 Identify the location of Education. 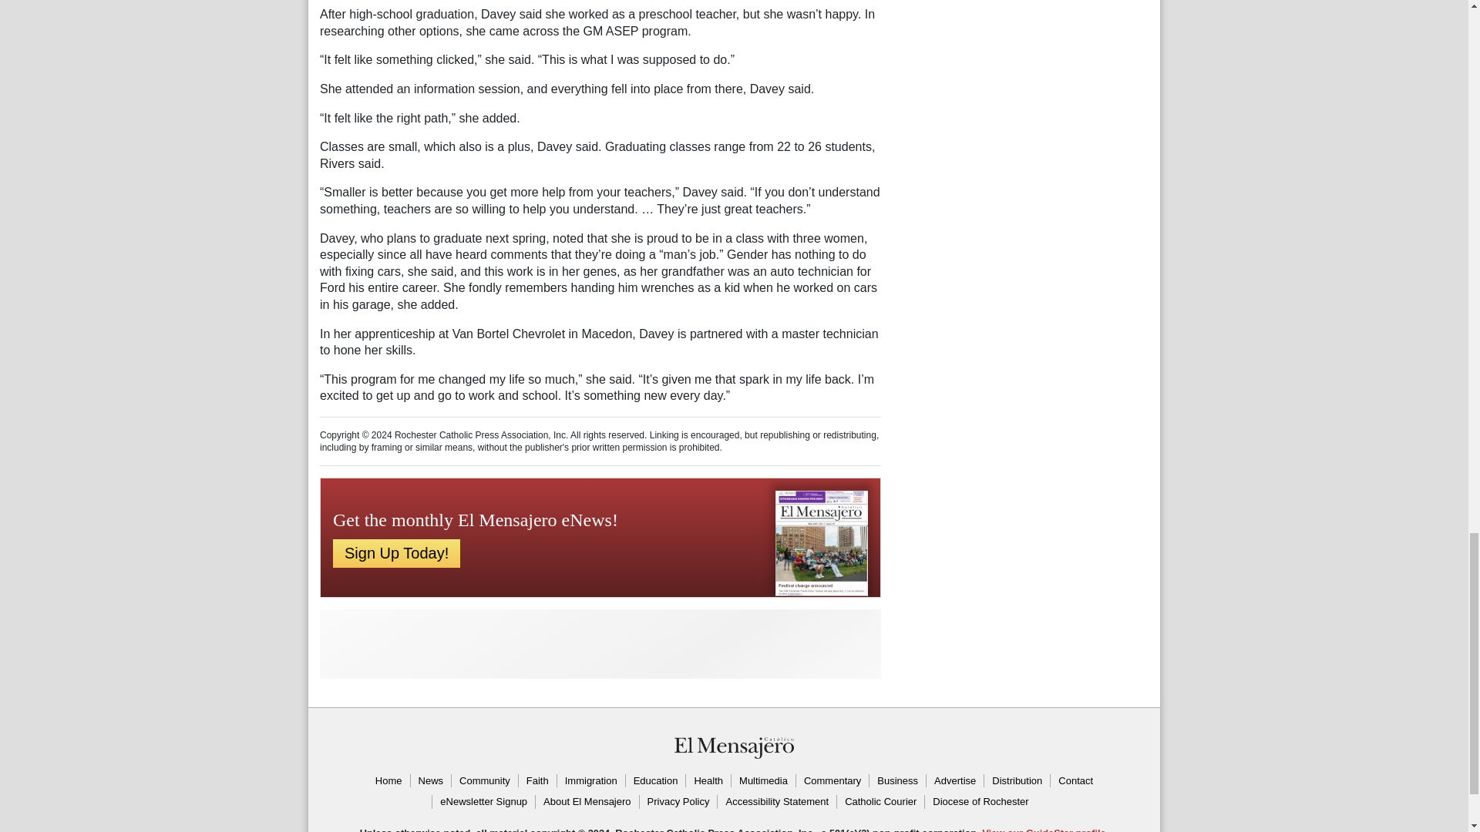
(655, 781).